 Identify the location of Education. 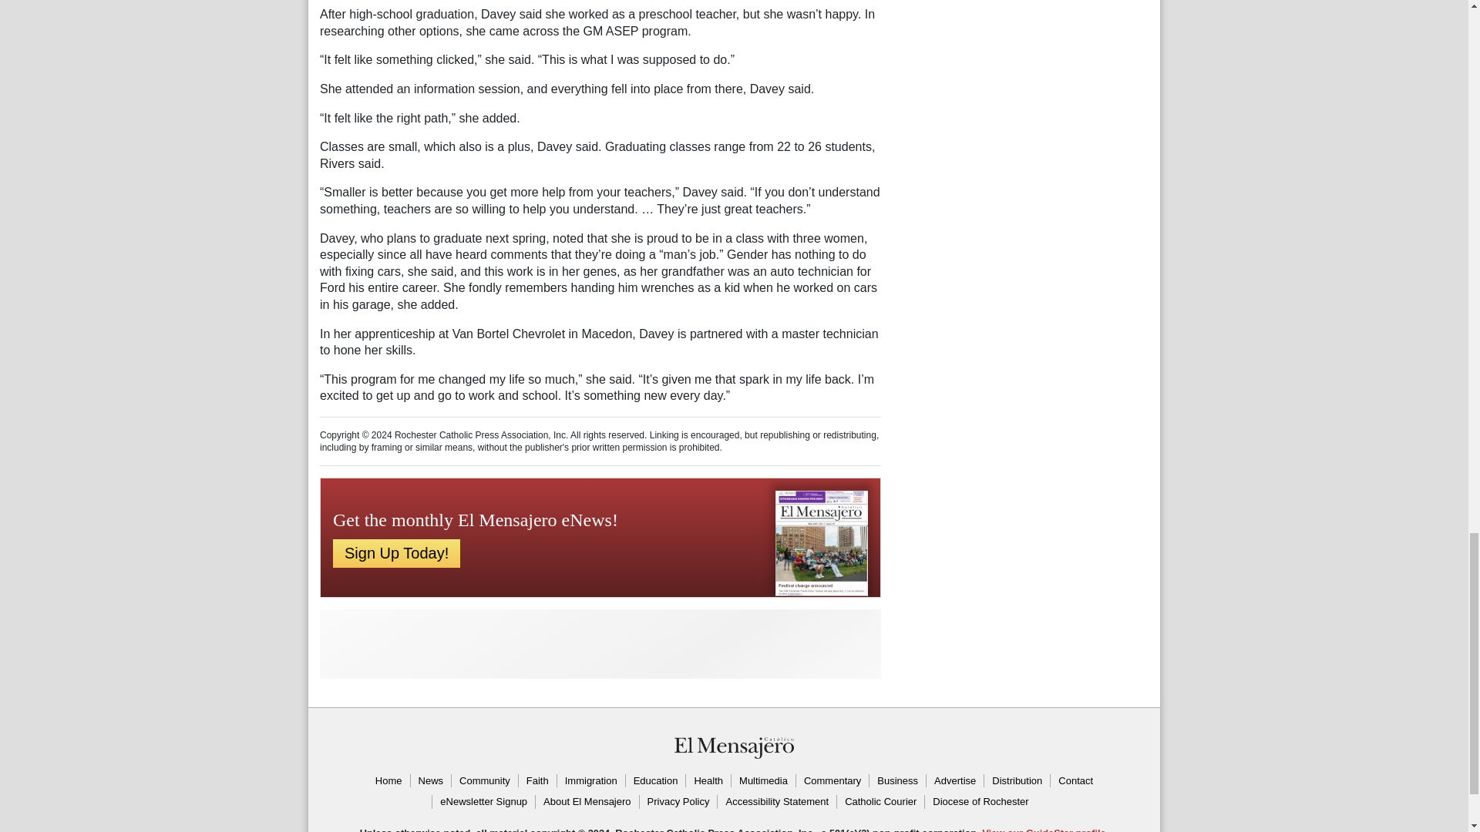
(655, 781).